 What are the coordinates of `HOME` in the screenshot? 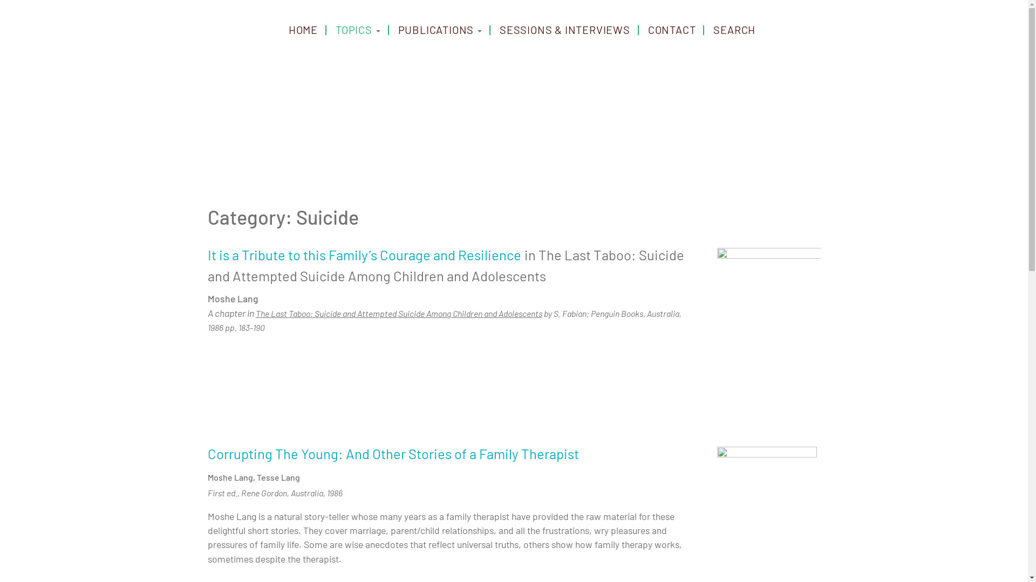 It's located at (303, 30).